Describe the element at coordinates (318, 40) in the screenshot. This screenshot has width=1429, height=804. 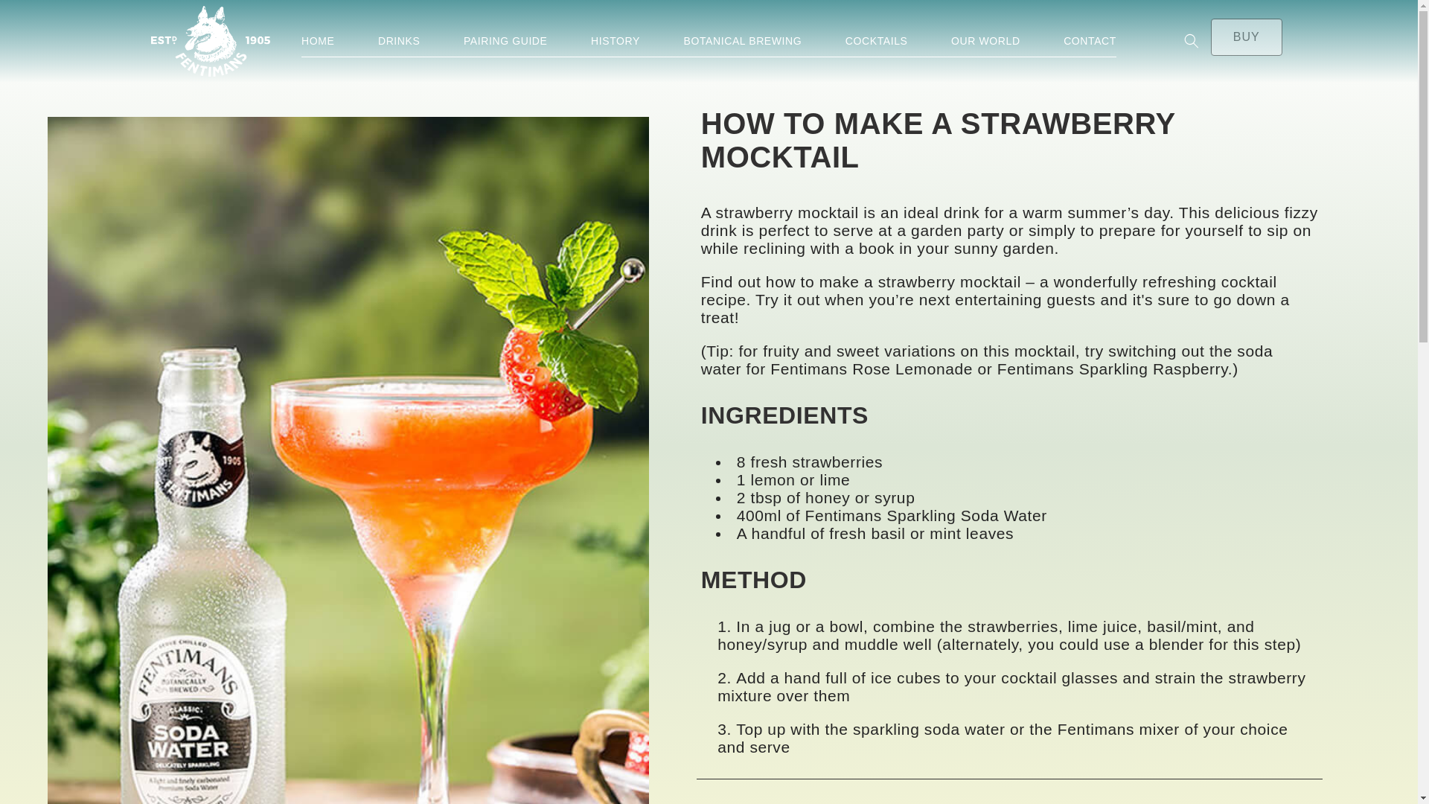
I see `HOME` at that location.